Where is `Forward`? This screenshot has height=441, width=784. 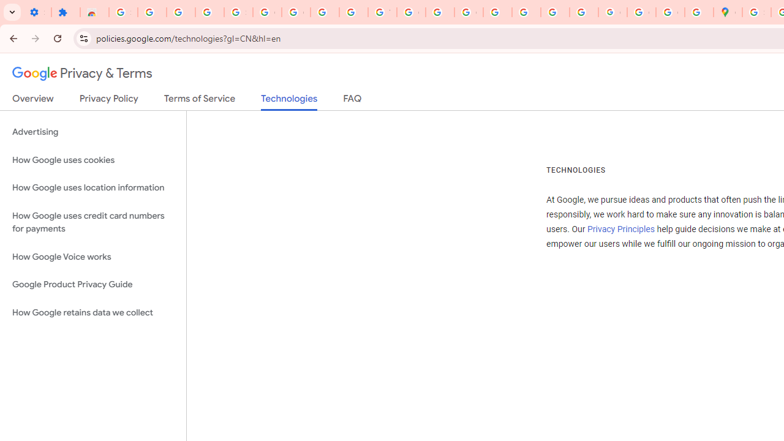 Forward is located at coordinates (36, 38).